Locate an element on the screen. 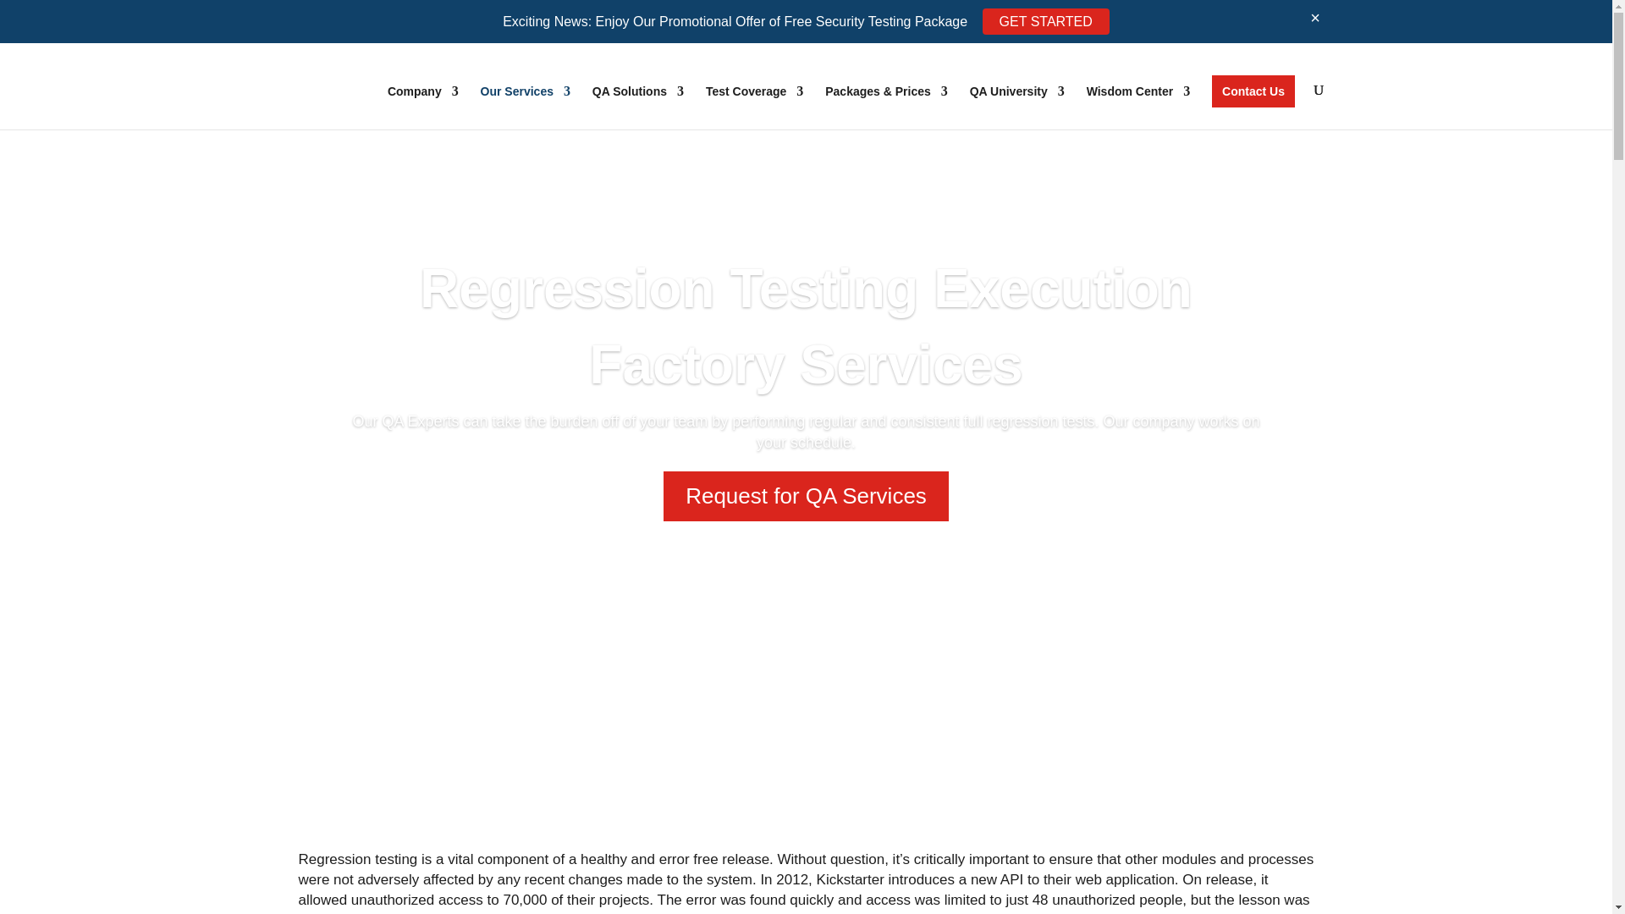 The width and height of the screenshot is (1625, 914). Company is located at coordinates (423, 107).